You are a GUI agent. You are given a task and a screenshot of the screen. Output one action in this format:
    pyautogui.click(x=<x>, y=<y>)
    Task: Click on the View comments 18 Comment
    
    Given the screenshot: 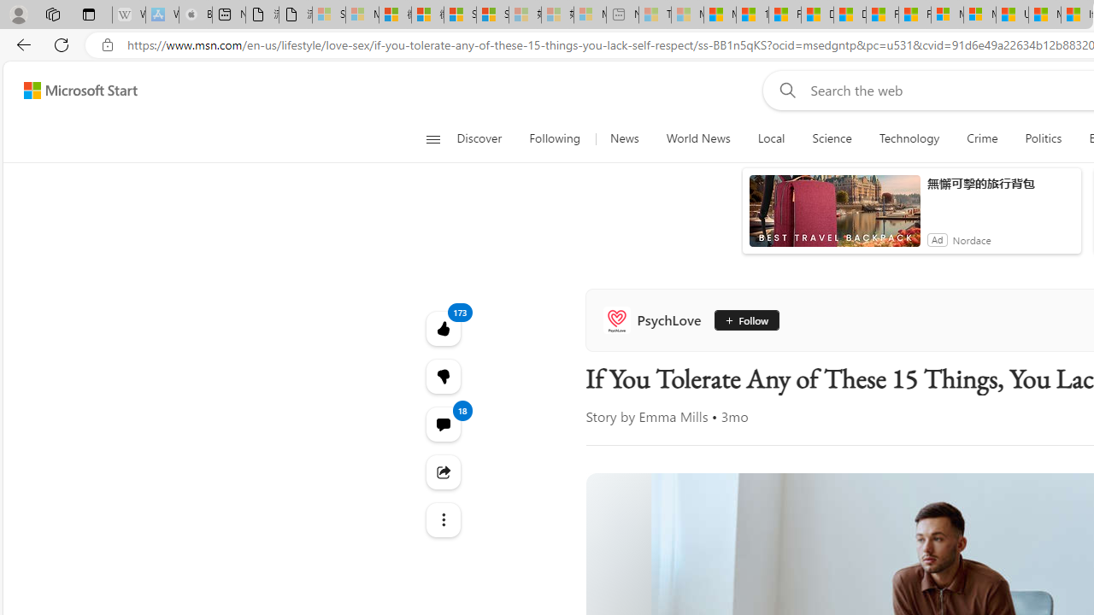 What is the action you would take?
    pyautogui.click(x=443, y=424)
    